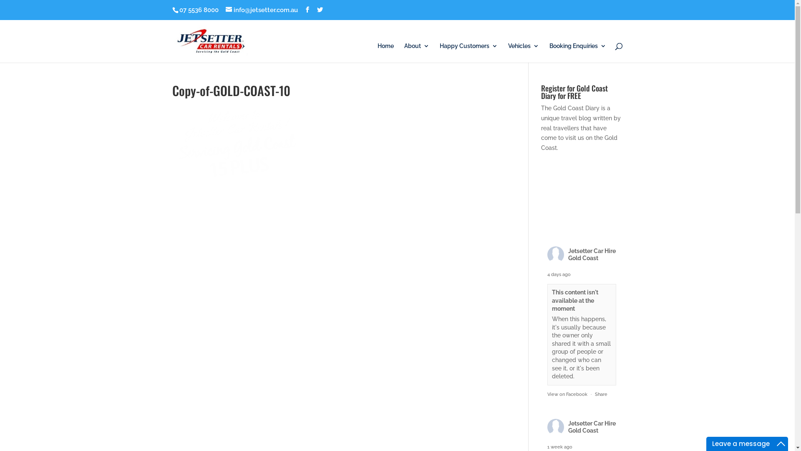 The image size is (801, 451). What do you see at coordinates (524, 53) in the screenshot?
I see `Vehicles` at bounding box center [524, 53].